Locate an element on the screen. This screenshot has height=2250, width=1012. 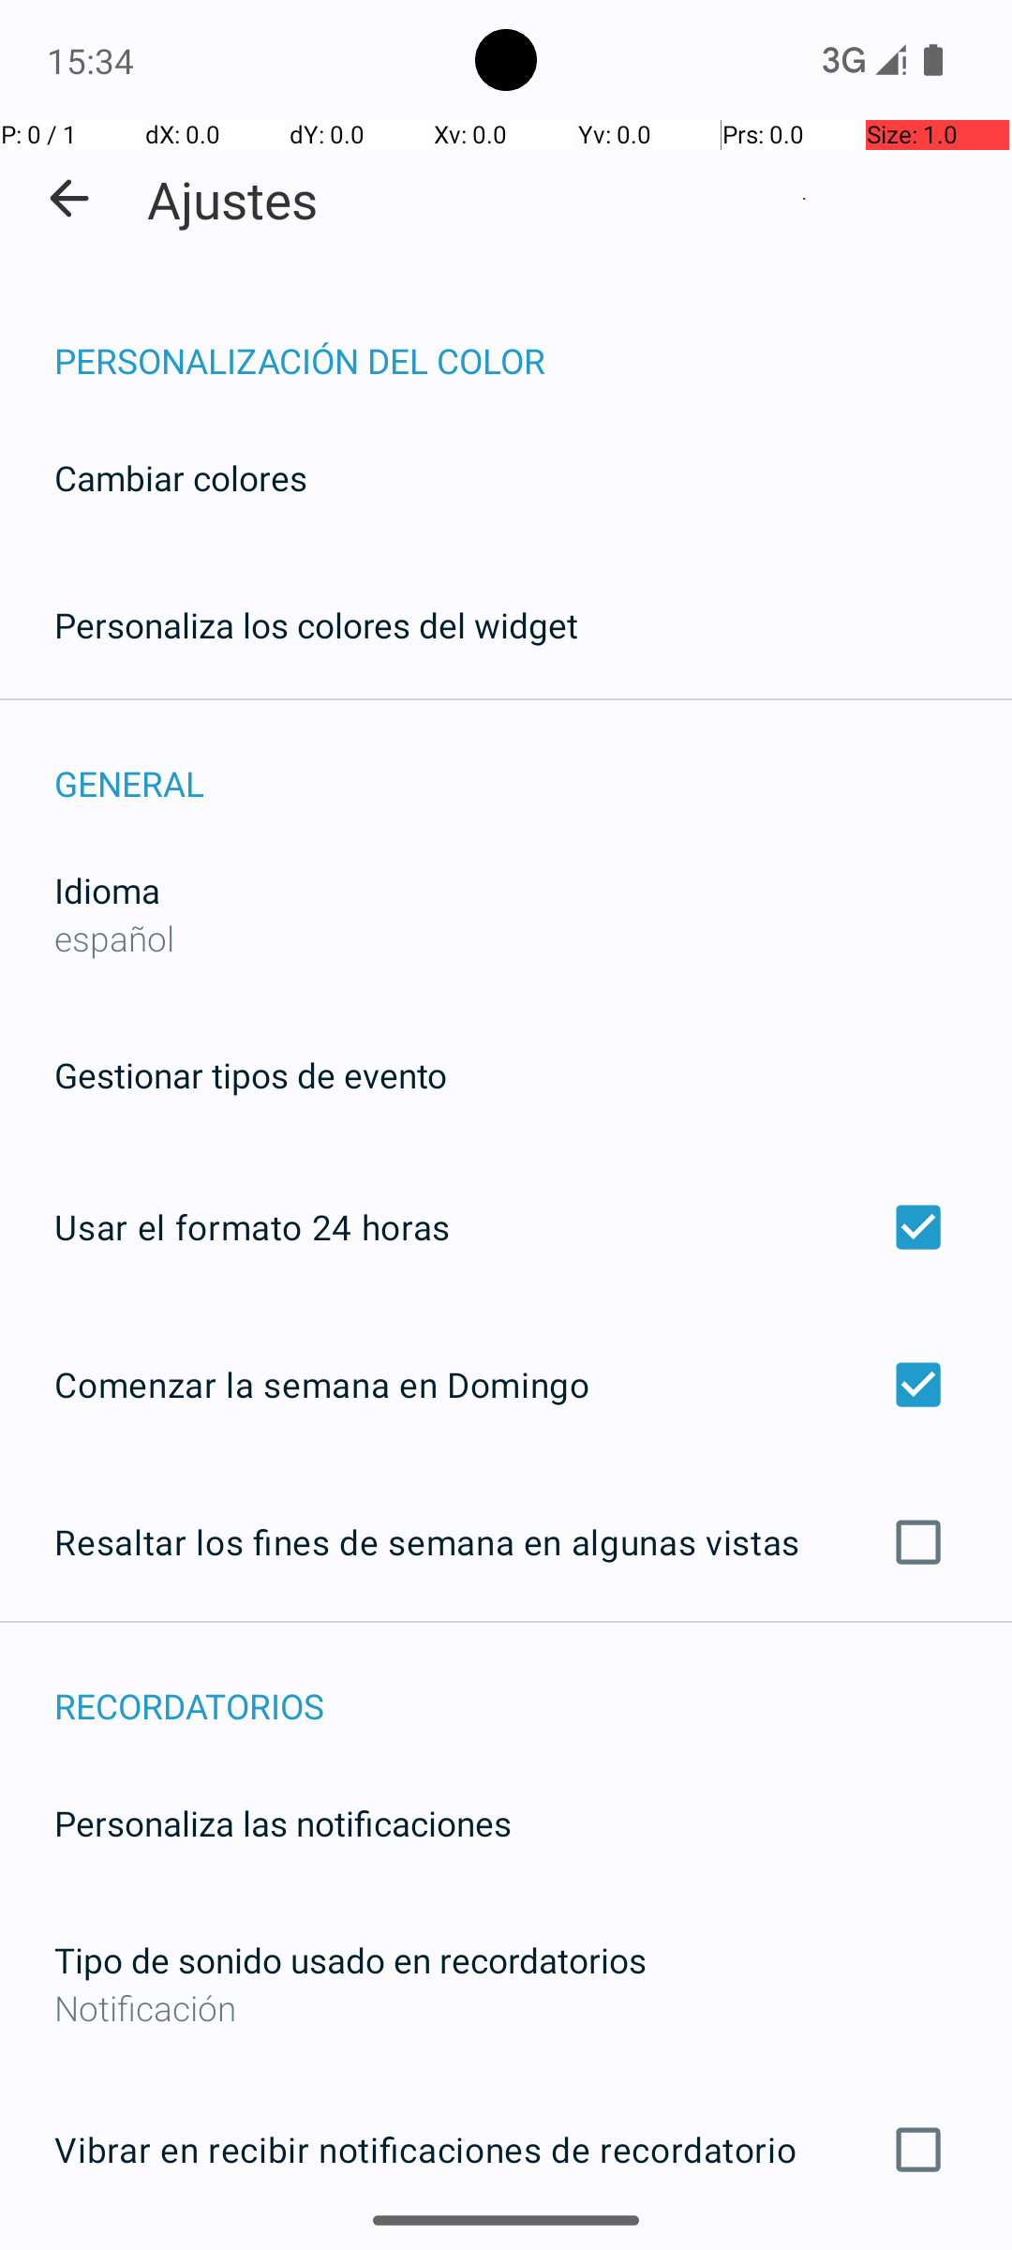
español is located at coordinates (114, 937).